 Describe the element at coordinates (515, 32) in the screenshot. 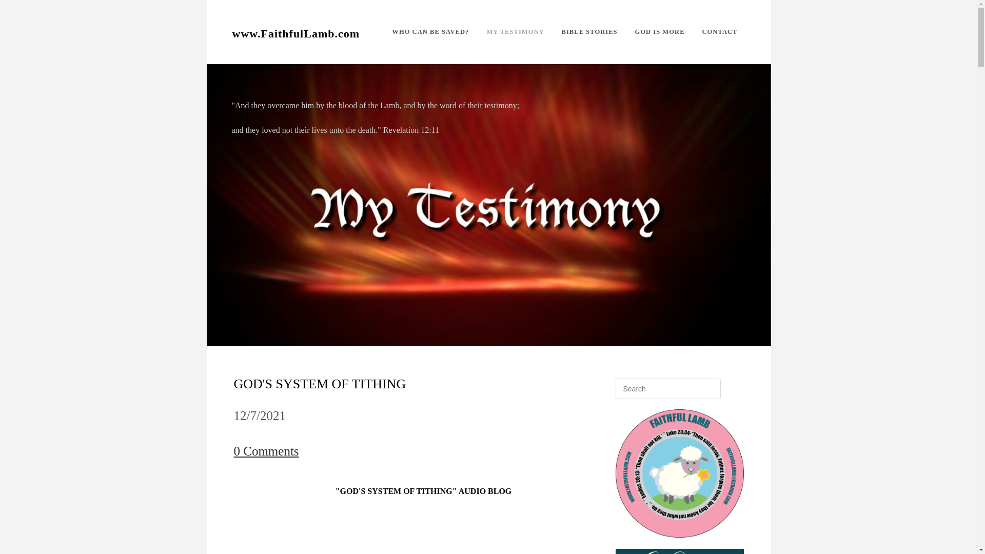

I see `MY TESTIMONY` at that location.